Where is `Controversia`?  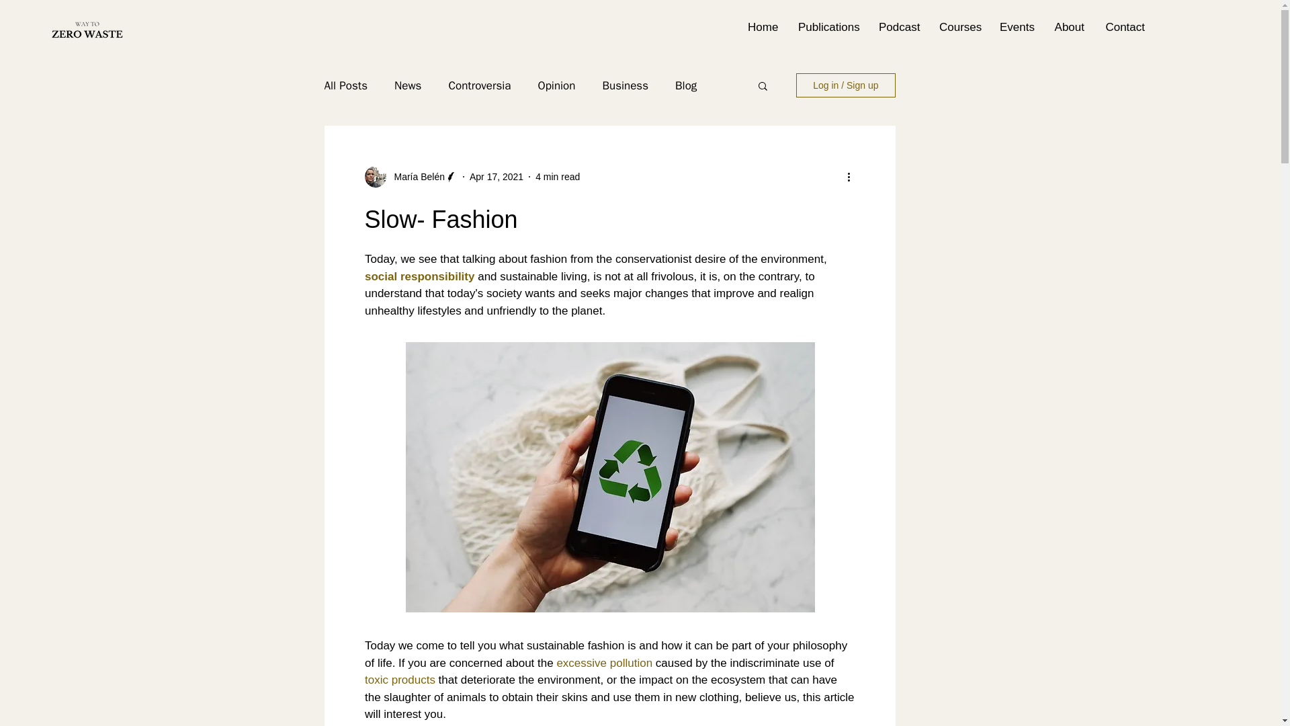 Controversia is located at coordinates (479, 85).